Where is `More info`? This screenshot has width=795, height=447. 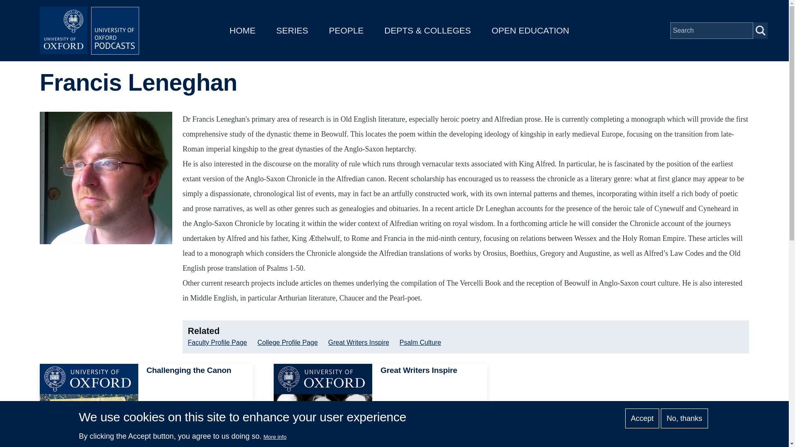 More info is located at coordinates (275, 436).